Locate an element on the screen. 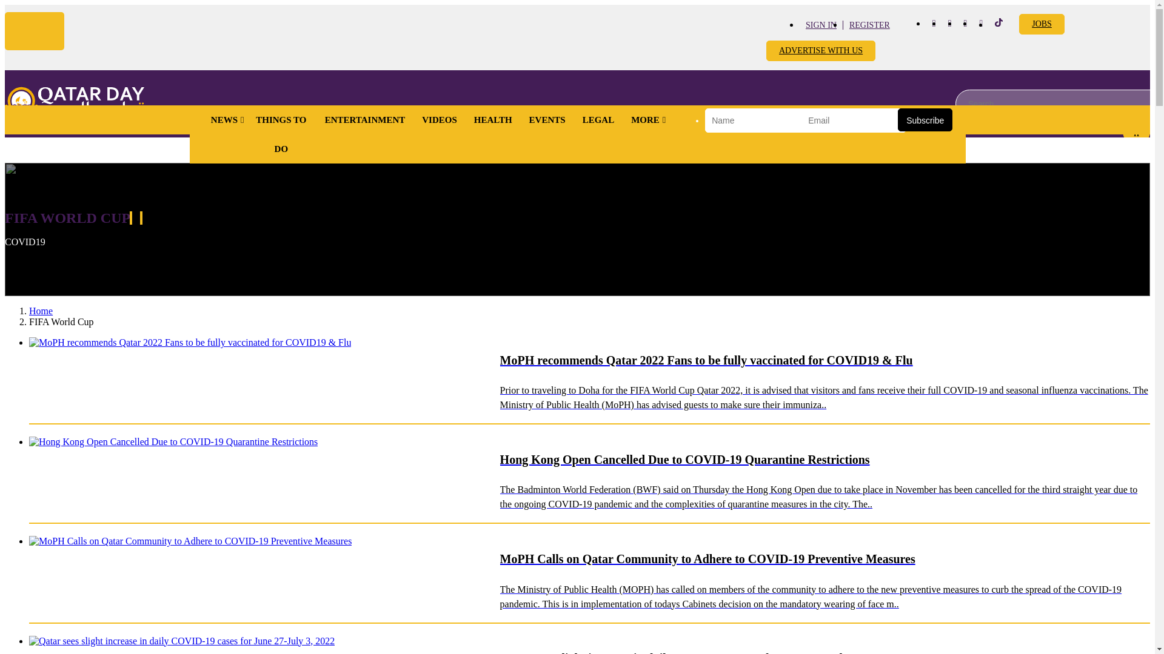  Instagram is located at coordinates (949, 23).